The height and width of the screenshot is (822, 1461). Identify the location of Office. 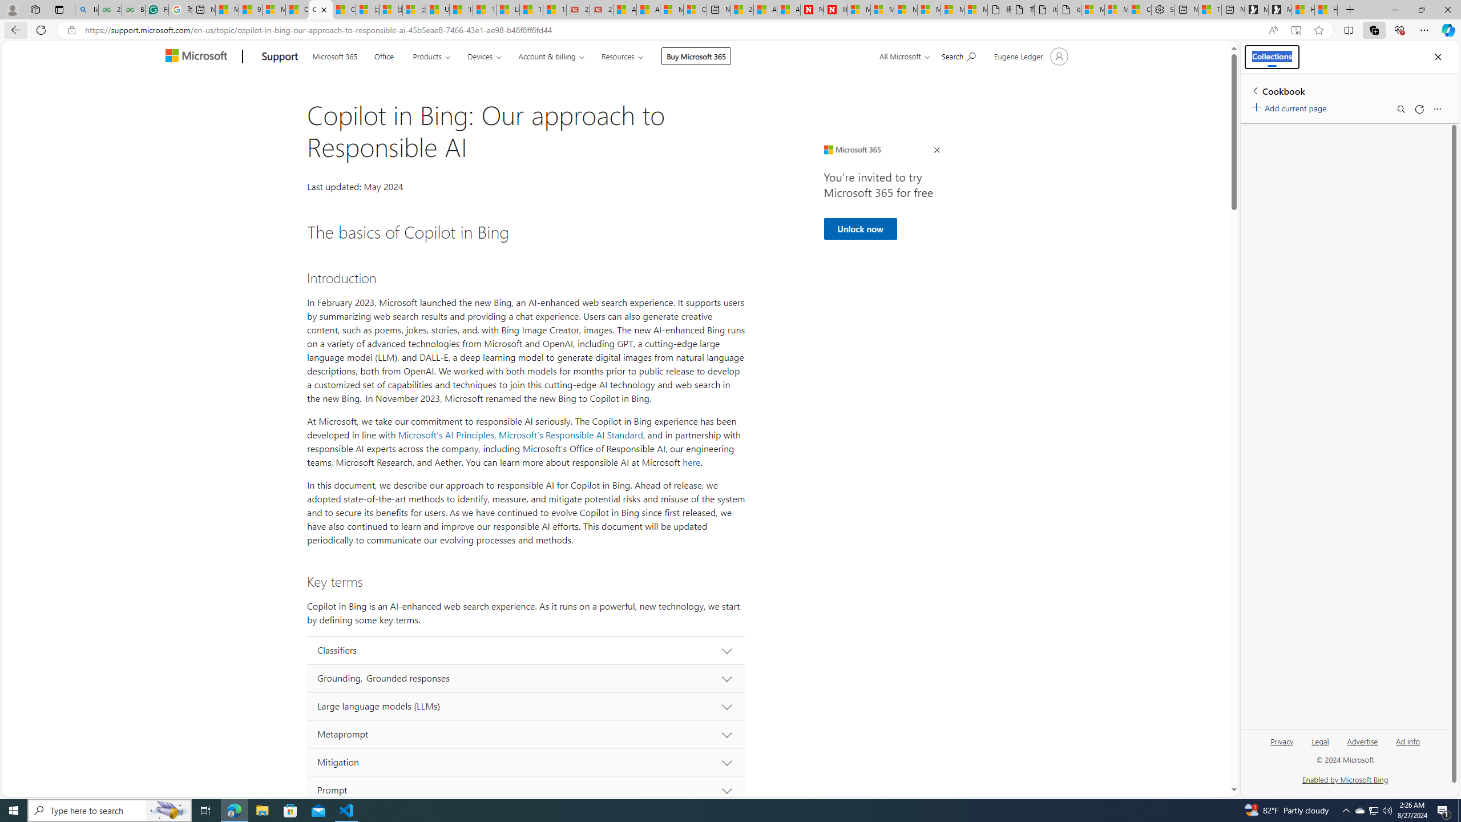
(384, 55).